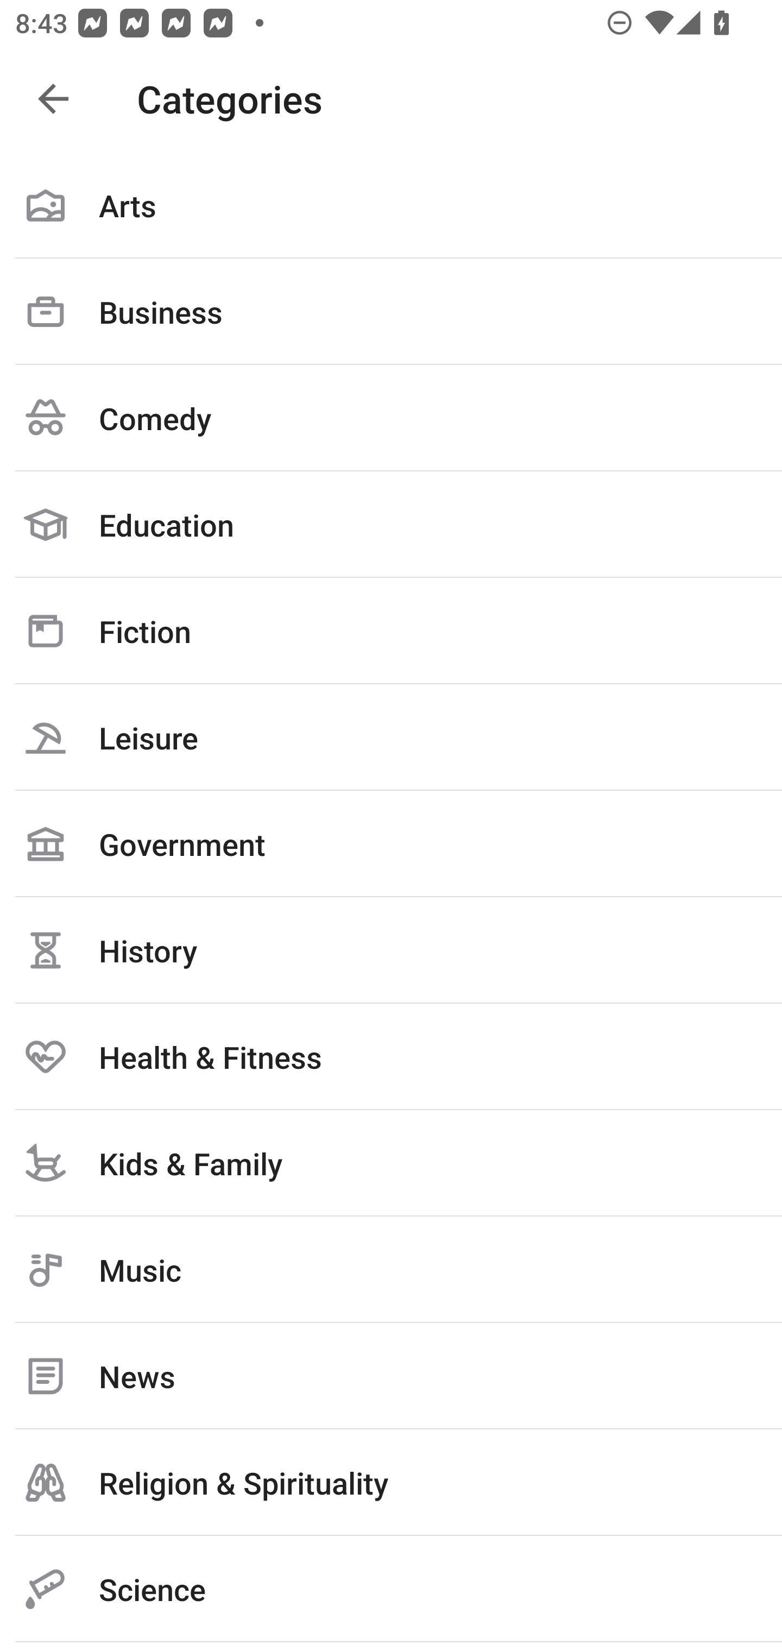  What do you see at coordinates (391, 205) in the screenshot?
I see `Arts` at bounding box center [391, 205].